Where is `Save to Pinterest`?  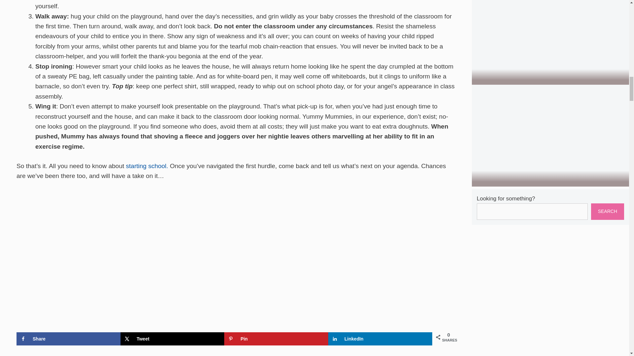 Save to Pinterest is located at coordinates (276, 339).